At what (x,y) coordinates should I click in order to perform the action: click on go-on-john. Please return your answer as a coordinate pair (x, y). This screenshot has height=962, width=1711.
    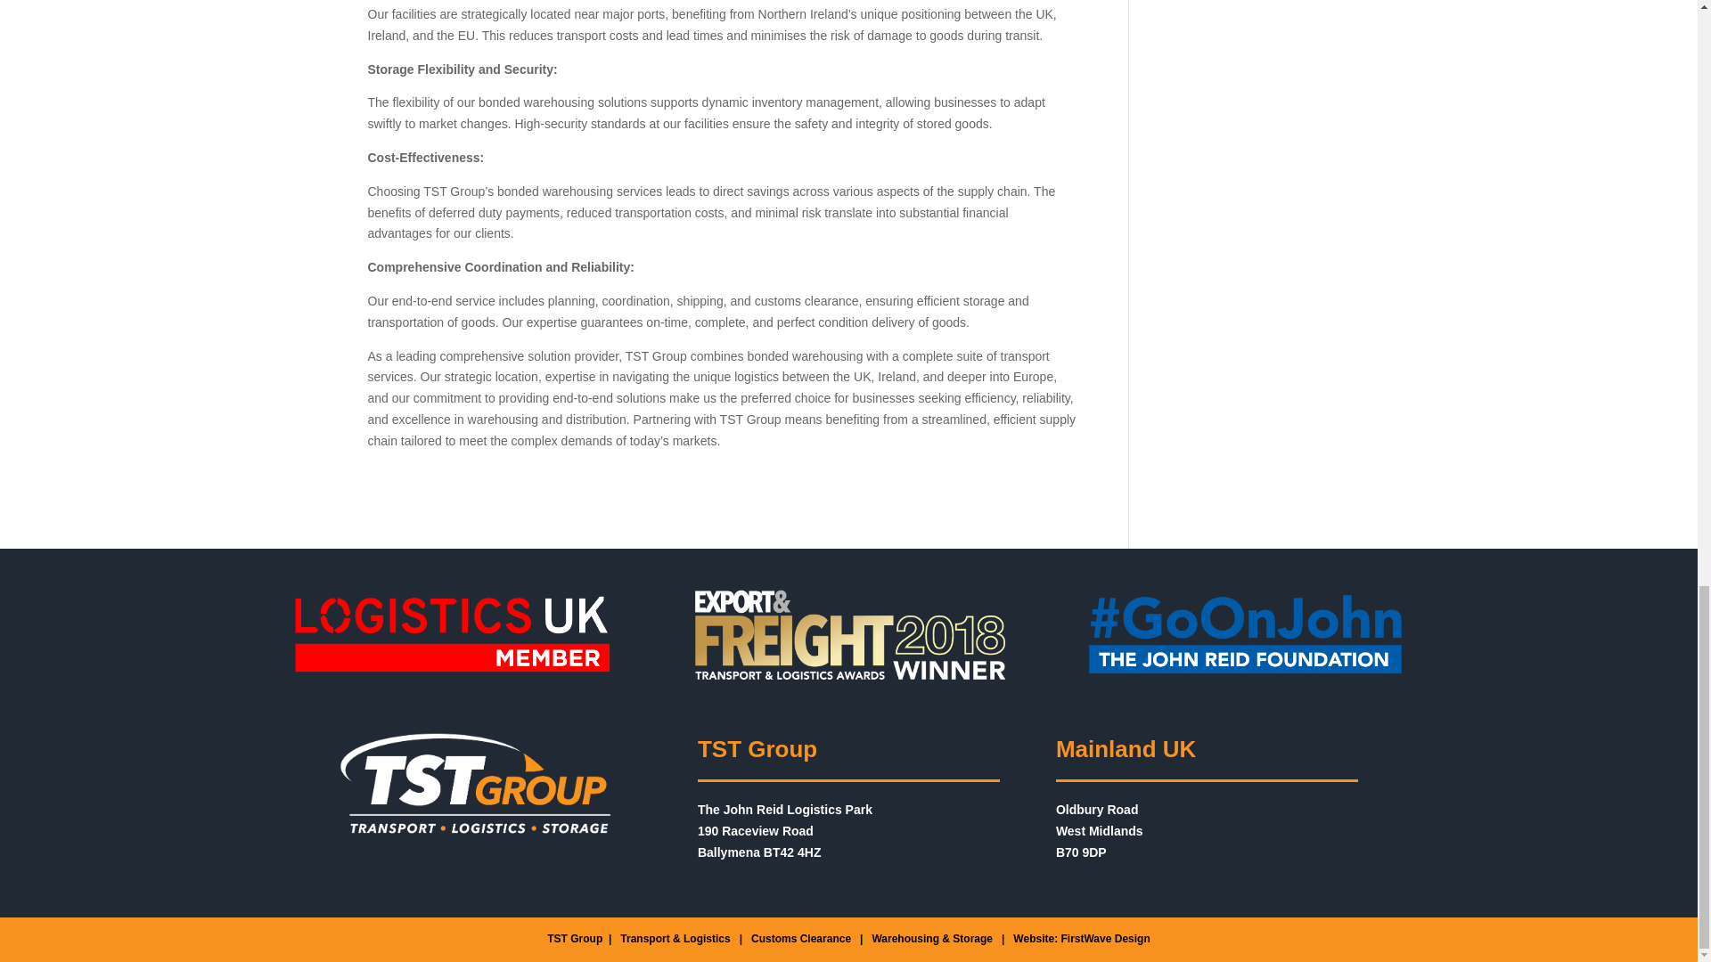
    Looking at the image, I should click on (1244, 634).